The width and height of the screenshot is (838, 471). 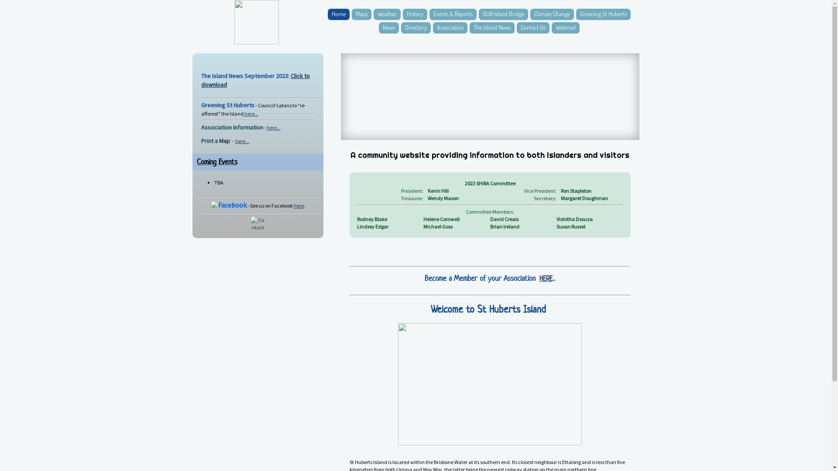 What do you see at coordinates (450, 28) in the screenshot?
I see `Association` at bounding box center [450, 28].